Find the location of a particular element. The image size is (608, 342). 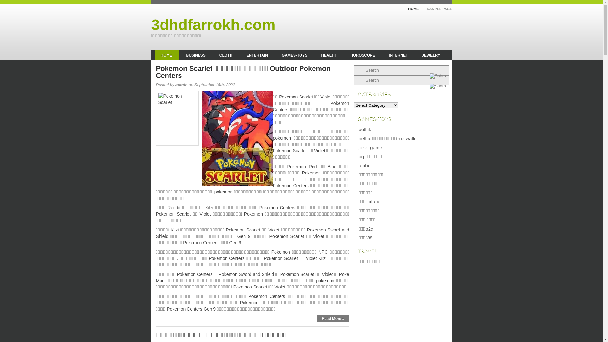

BUSINESS is located at coordinates (196, 55).